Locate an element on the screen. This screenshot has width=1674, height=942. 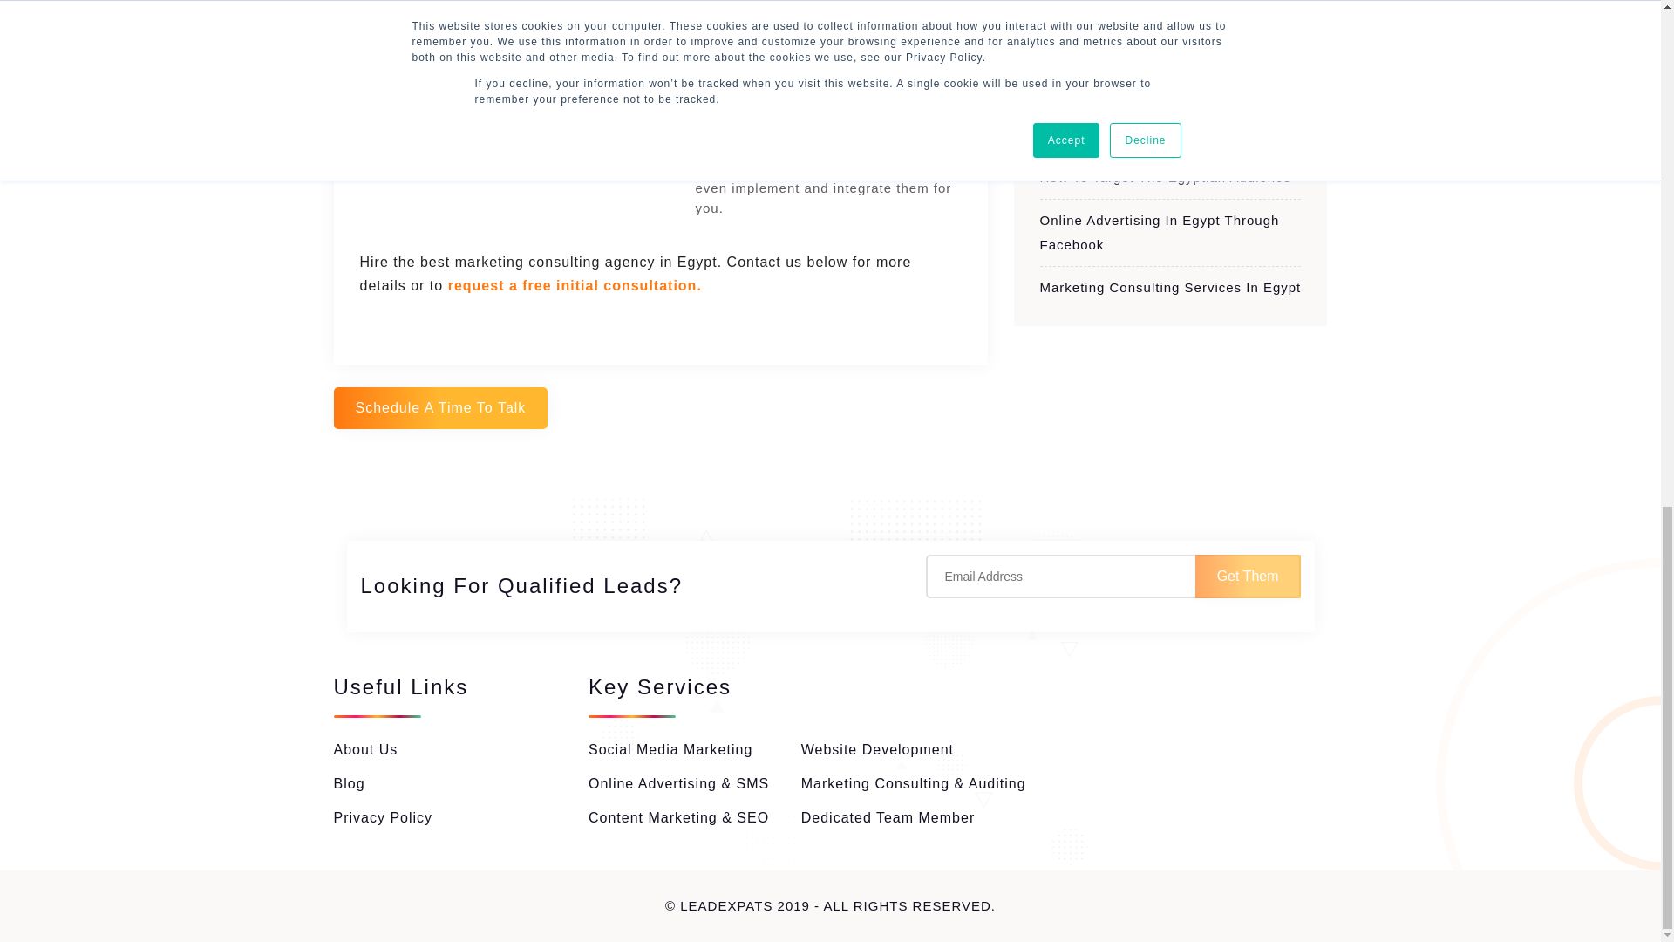
Online Advertising In Egypt Through Facebook is located at coordinates (1159, 232).